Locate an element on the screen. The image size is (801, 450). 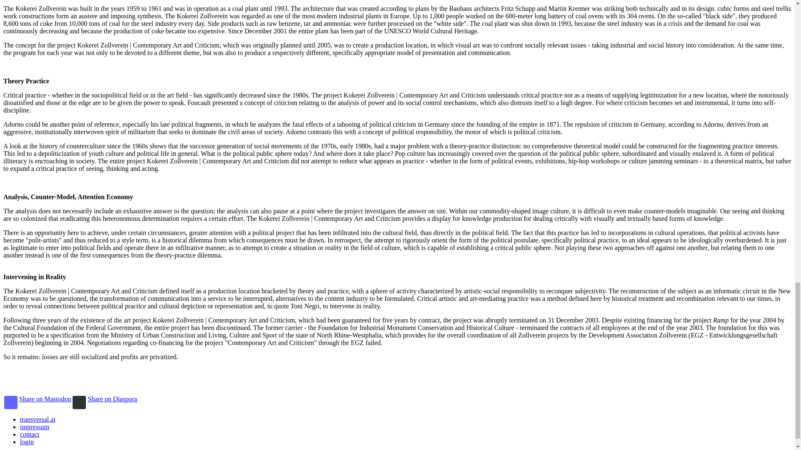
transversal.at is located at coordinates (38, 419).